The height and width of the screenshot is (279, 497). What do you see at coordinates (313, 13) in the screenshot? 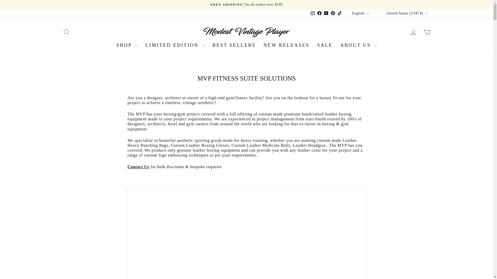
I see `instagram` at bounding box center [313, 13].